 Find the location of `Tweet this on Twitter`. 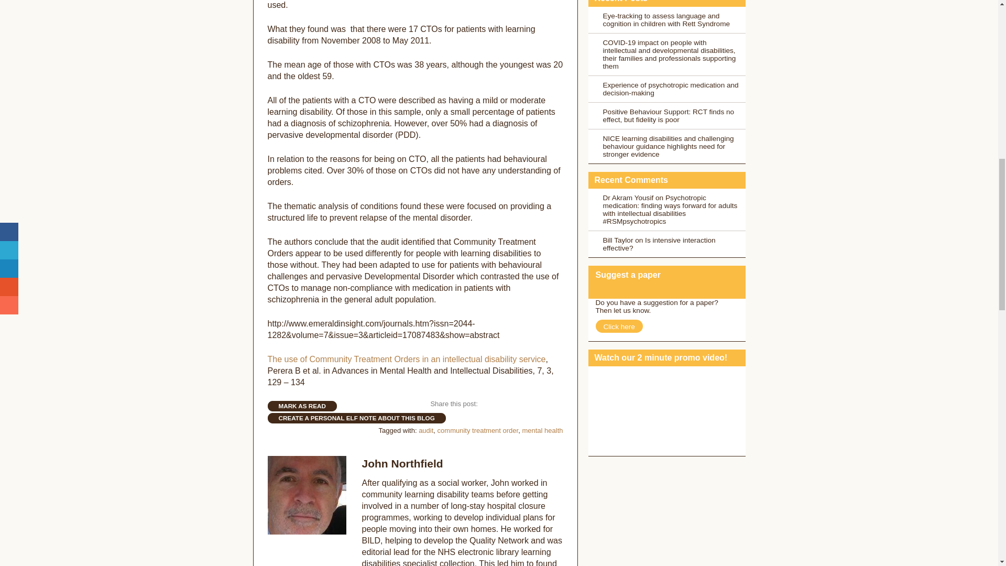

Tweet this on Twitter is located at coordinates (505, 405).